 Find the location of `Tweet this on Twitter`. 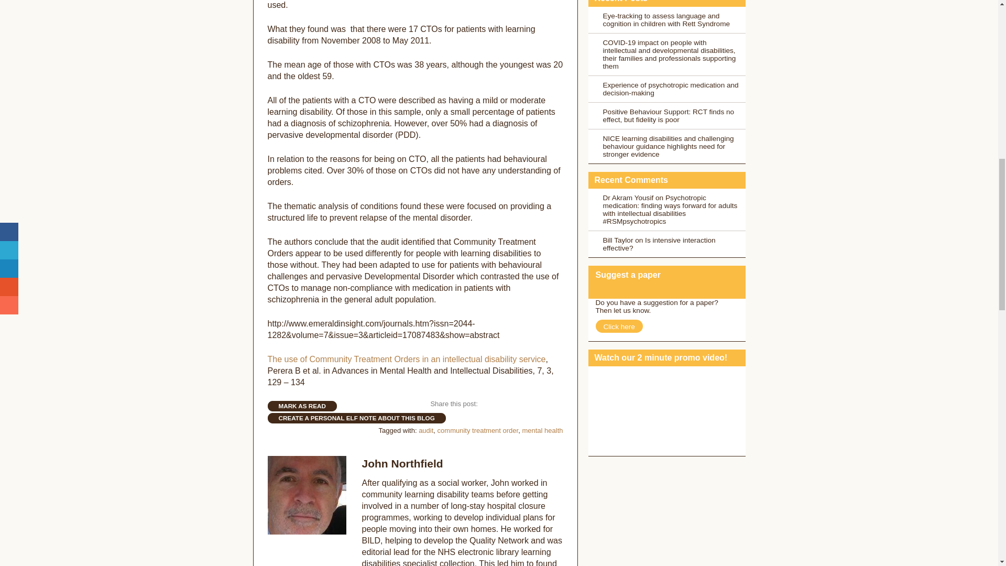

Tweet this on Twitter is located at coordinates (505, 405).